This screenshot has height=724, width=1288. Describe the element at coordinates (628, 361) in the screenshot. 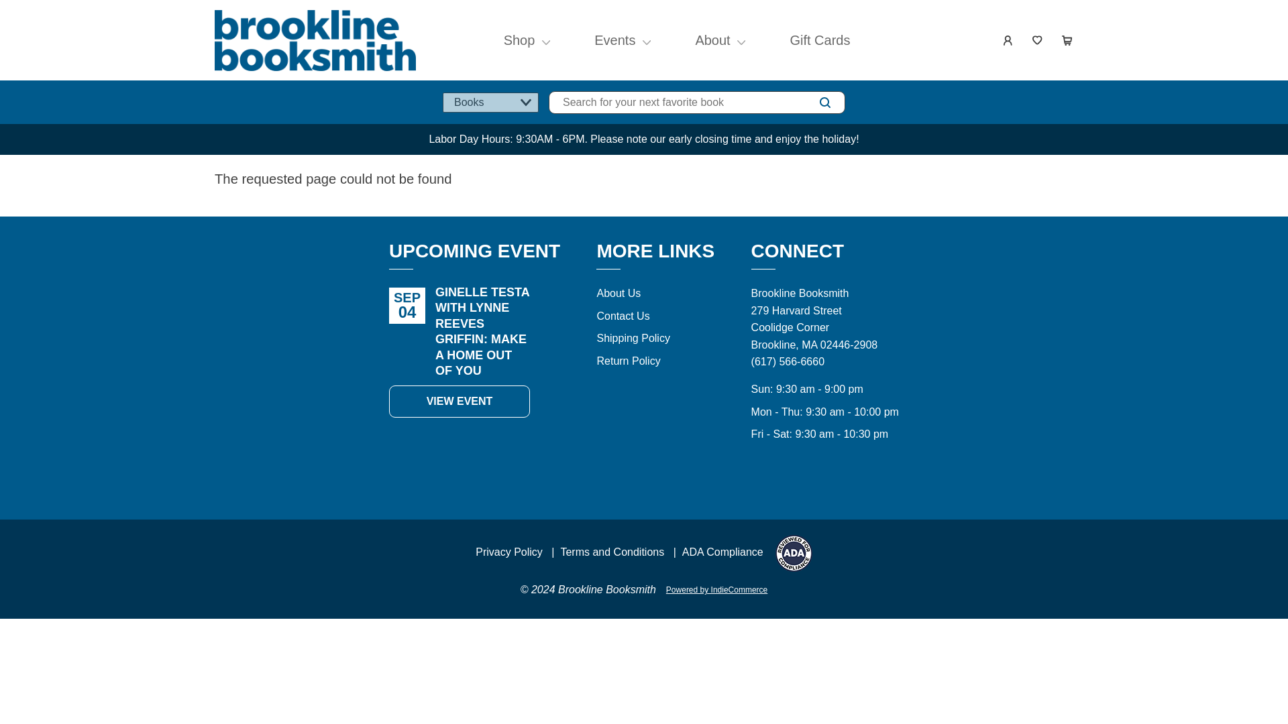

I see `Return Policy` at that location.